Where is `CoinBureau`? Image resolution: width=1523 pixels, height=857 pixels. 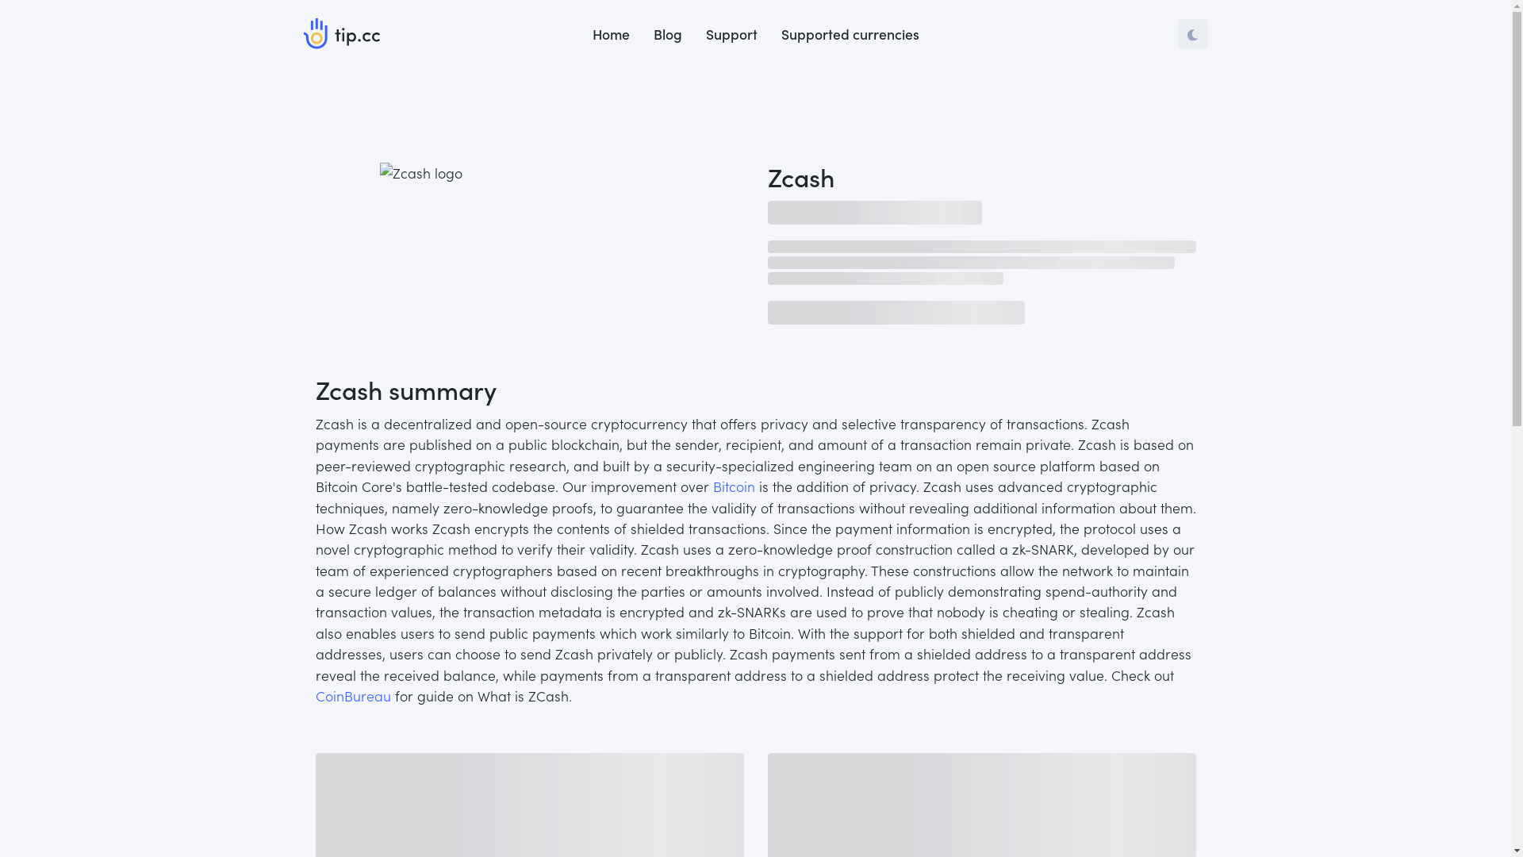
CoinBureau is located at coordinates (354, 695).